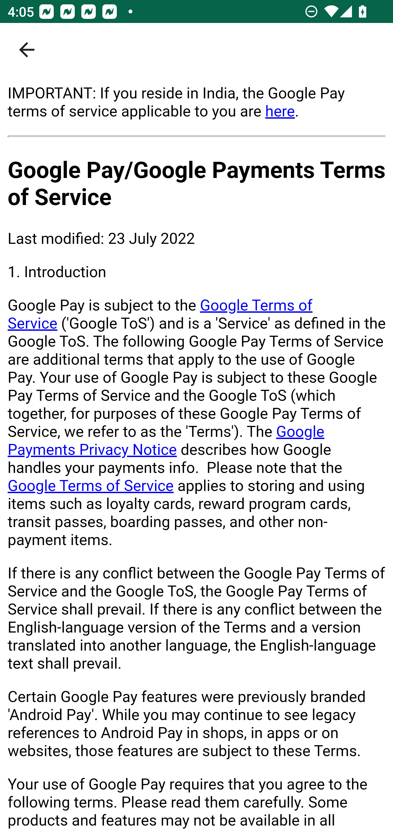 The width and height of the screenshot is (393, 831). Describe the element at coordinates (166, 441) in the screenshot. I see `Google Payments Privacy Notice` at that location.